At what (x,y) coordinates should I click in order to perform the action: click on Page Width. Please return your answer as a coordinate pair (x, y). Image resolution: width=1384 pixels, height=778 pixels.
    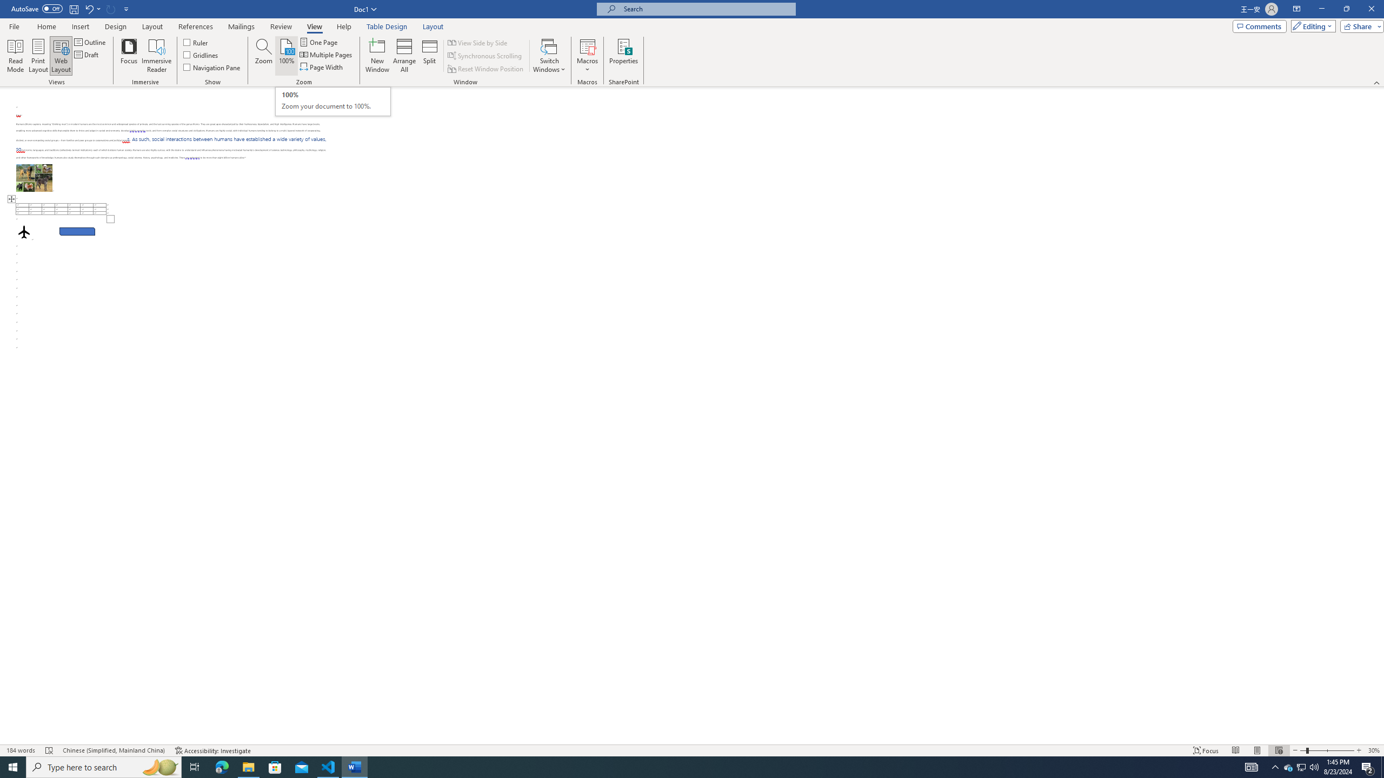
    Looking at the image, I should click on (322, 67).